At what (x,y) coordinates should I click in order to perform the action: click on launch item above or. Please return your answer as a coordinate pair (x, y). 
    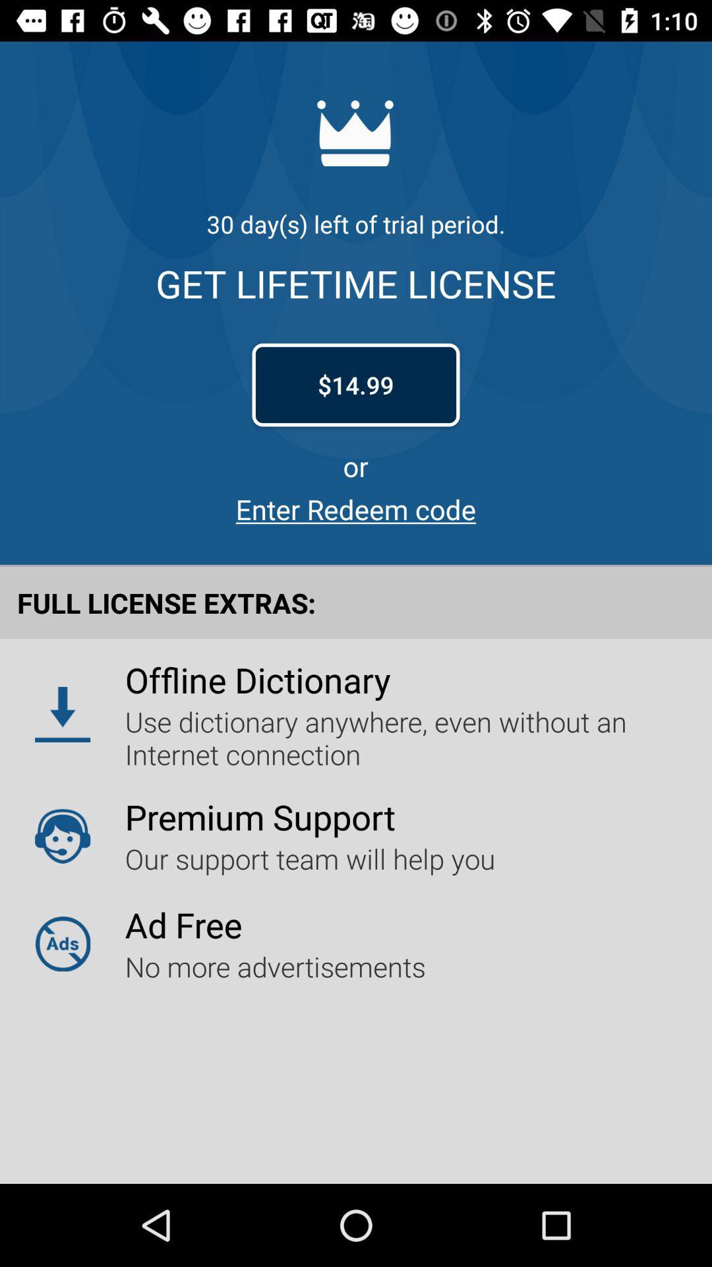
    Looking at the image, I should click on (356, 385).